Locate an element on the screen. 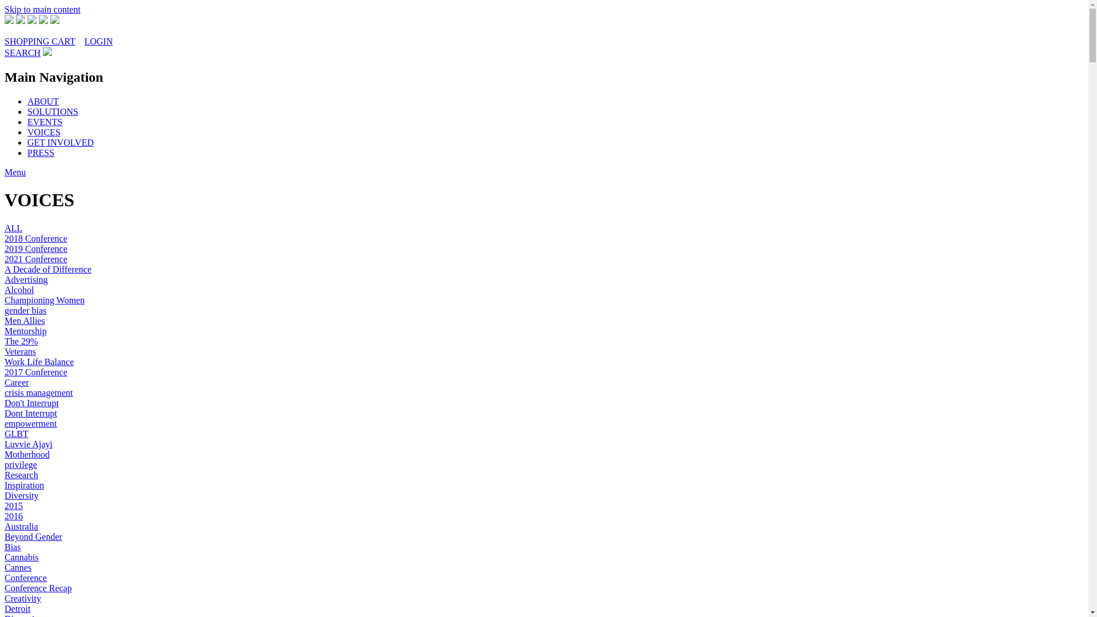 This screenshot has height=617, width=1097. crisis management is located at coordinates (39, 393).